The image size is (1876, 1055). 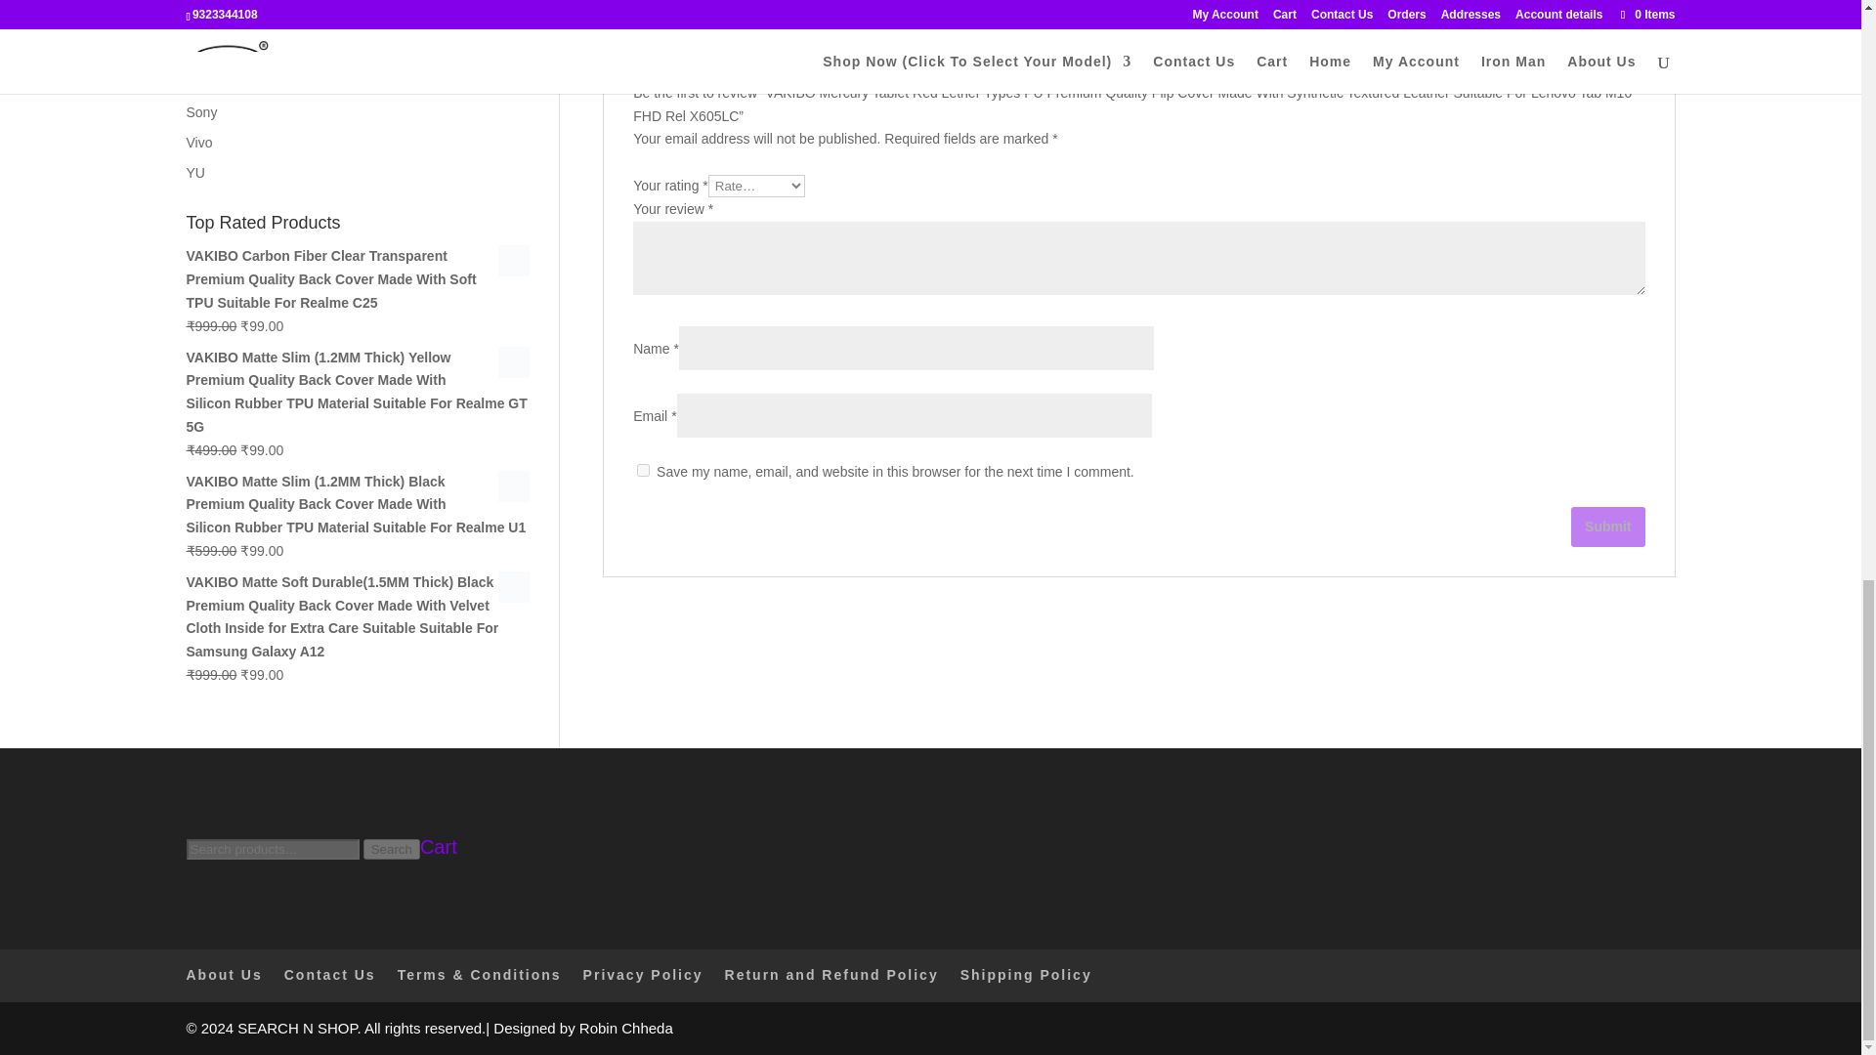 What do you see at coordinates (1608, 527) in the screenshot?
I see `Submit` at bounding box center [1608, 527].